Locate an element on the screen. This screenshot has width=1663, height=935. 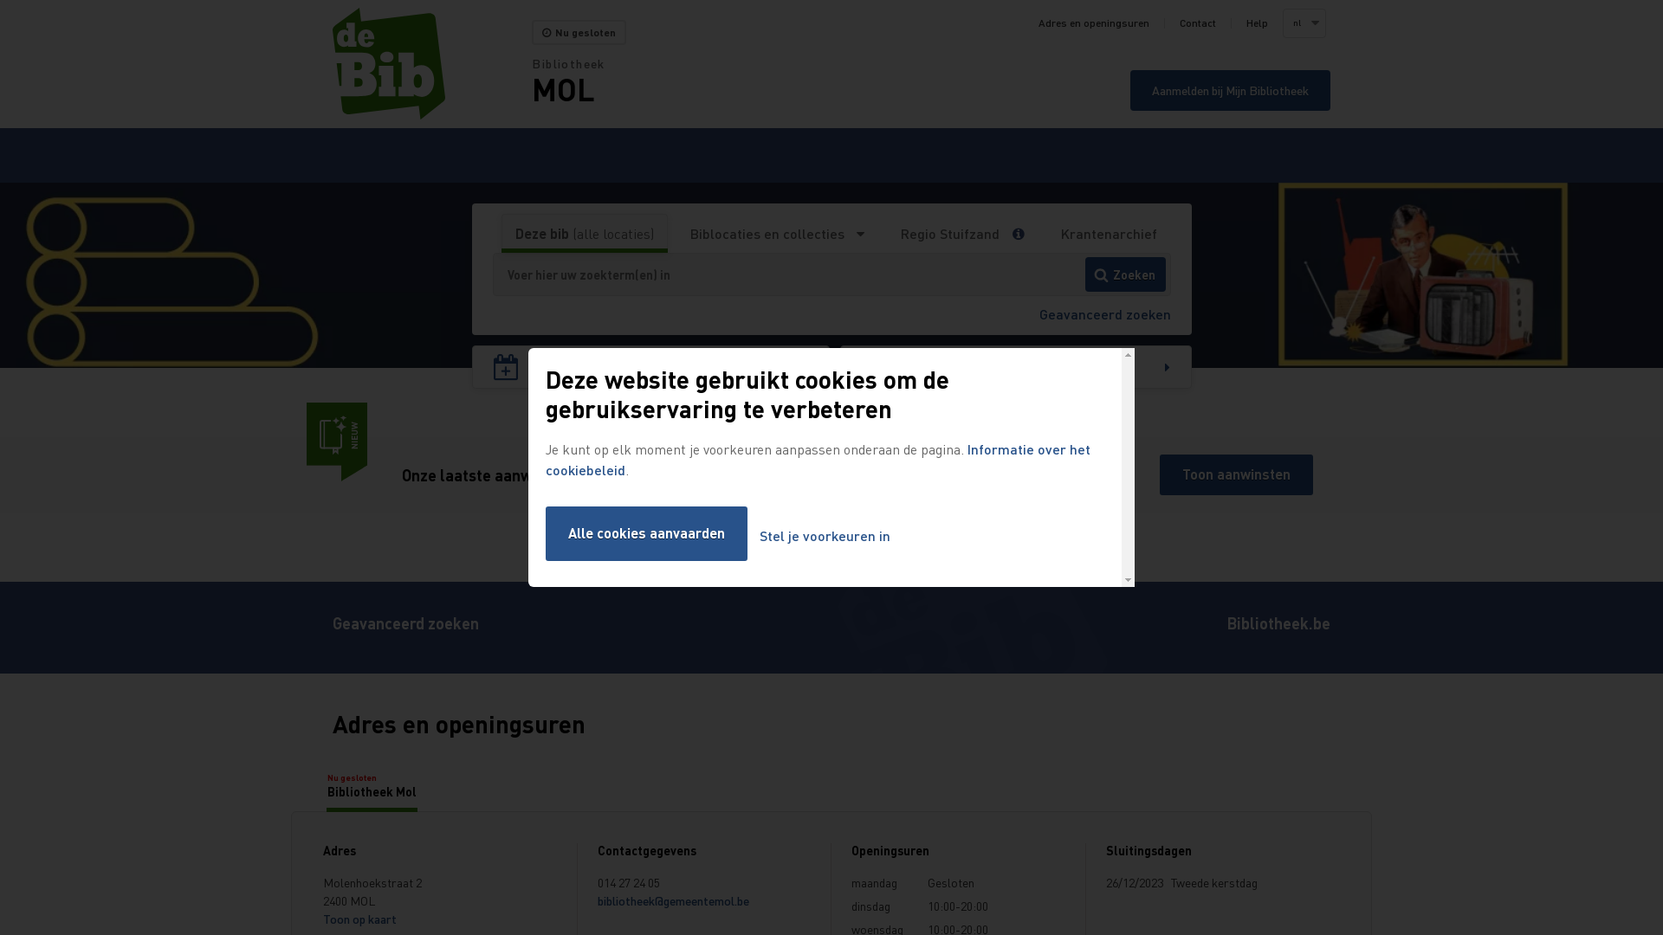
Biblocaties en collecties is located at coordinates (778, 234).